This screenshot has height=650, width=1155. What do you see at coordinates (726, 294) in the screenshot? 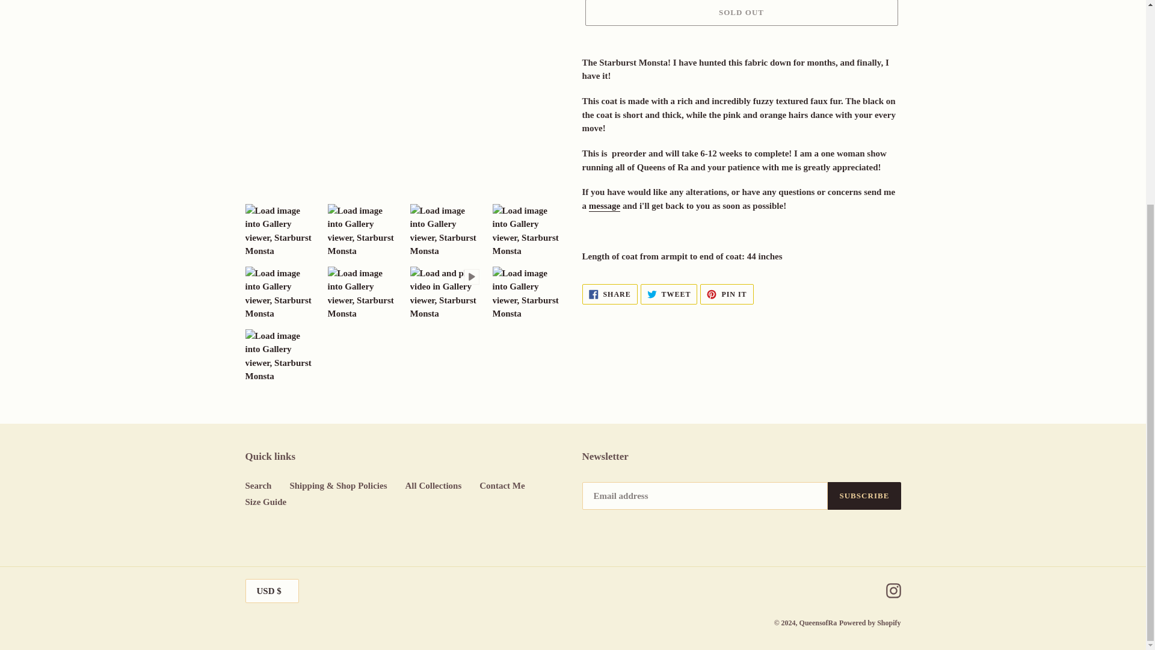
I see `message` at bounding box center [726, 294].